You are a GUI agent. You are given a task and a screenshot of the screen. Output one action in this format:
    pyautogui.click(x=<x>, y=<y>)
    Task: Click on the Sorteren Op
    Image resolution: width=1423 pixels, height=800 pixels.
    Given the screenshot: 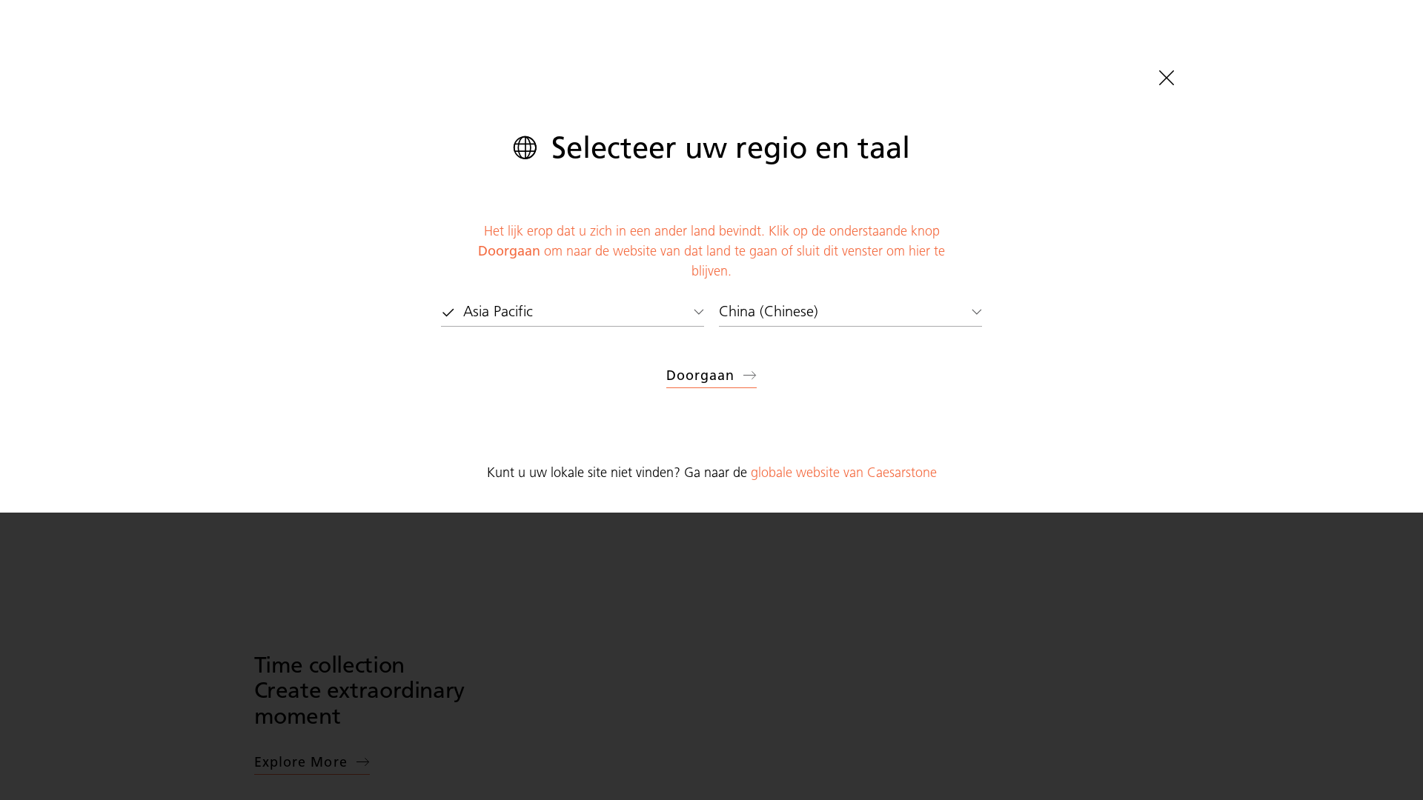 What is the action you would take?
    pyautogui.click(x=1130, y=423)
    